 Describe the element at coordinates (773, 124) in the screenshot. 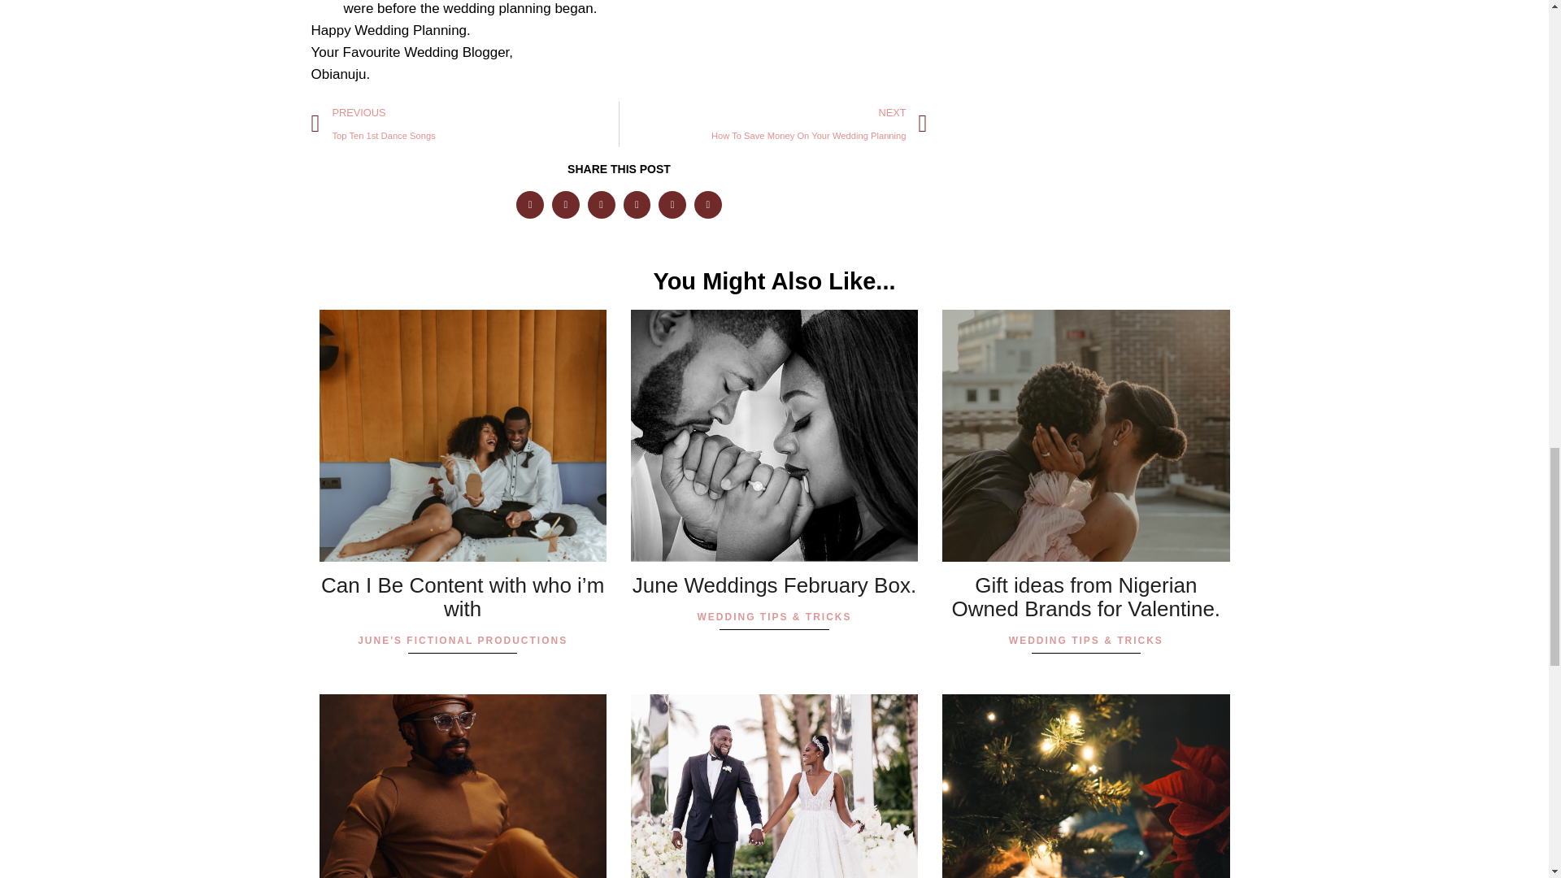

I see `JUNE'S FICTIONAL PRODUCTIONS` at that location.